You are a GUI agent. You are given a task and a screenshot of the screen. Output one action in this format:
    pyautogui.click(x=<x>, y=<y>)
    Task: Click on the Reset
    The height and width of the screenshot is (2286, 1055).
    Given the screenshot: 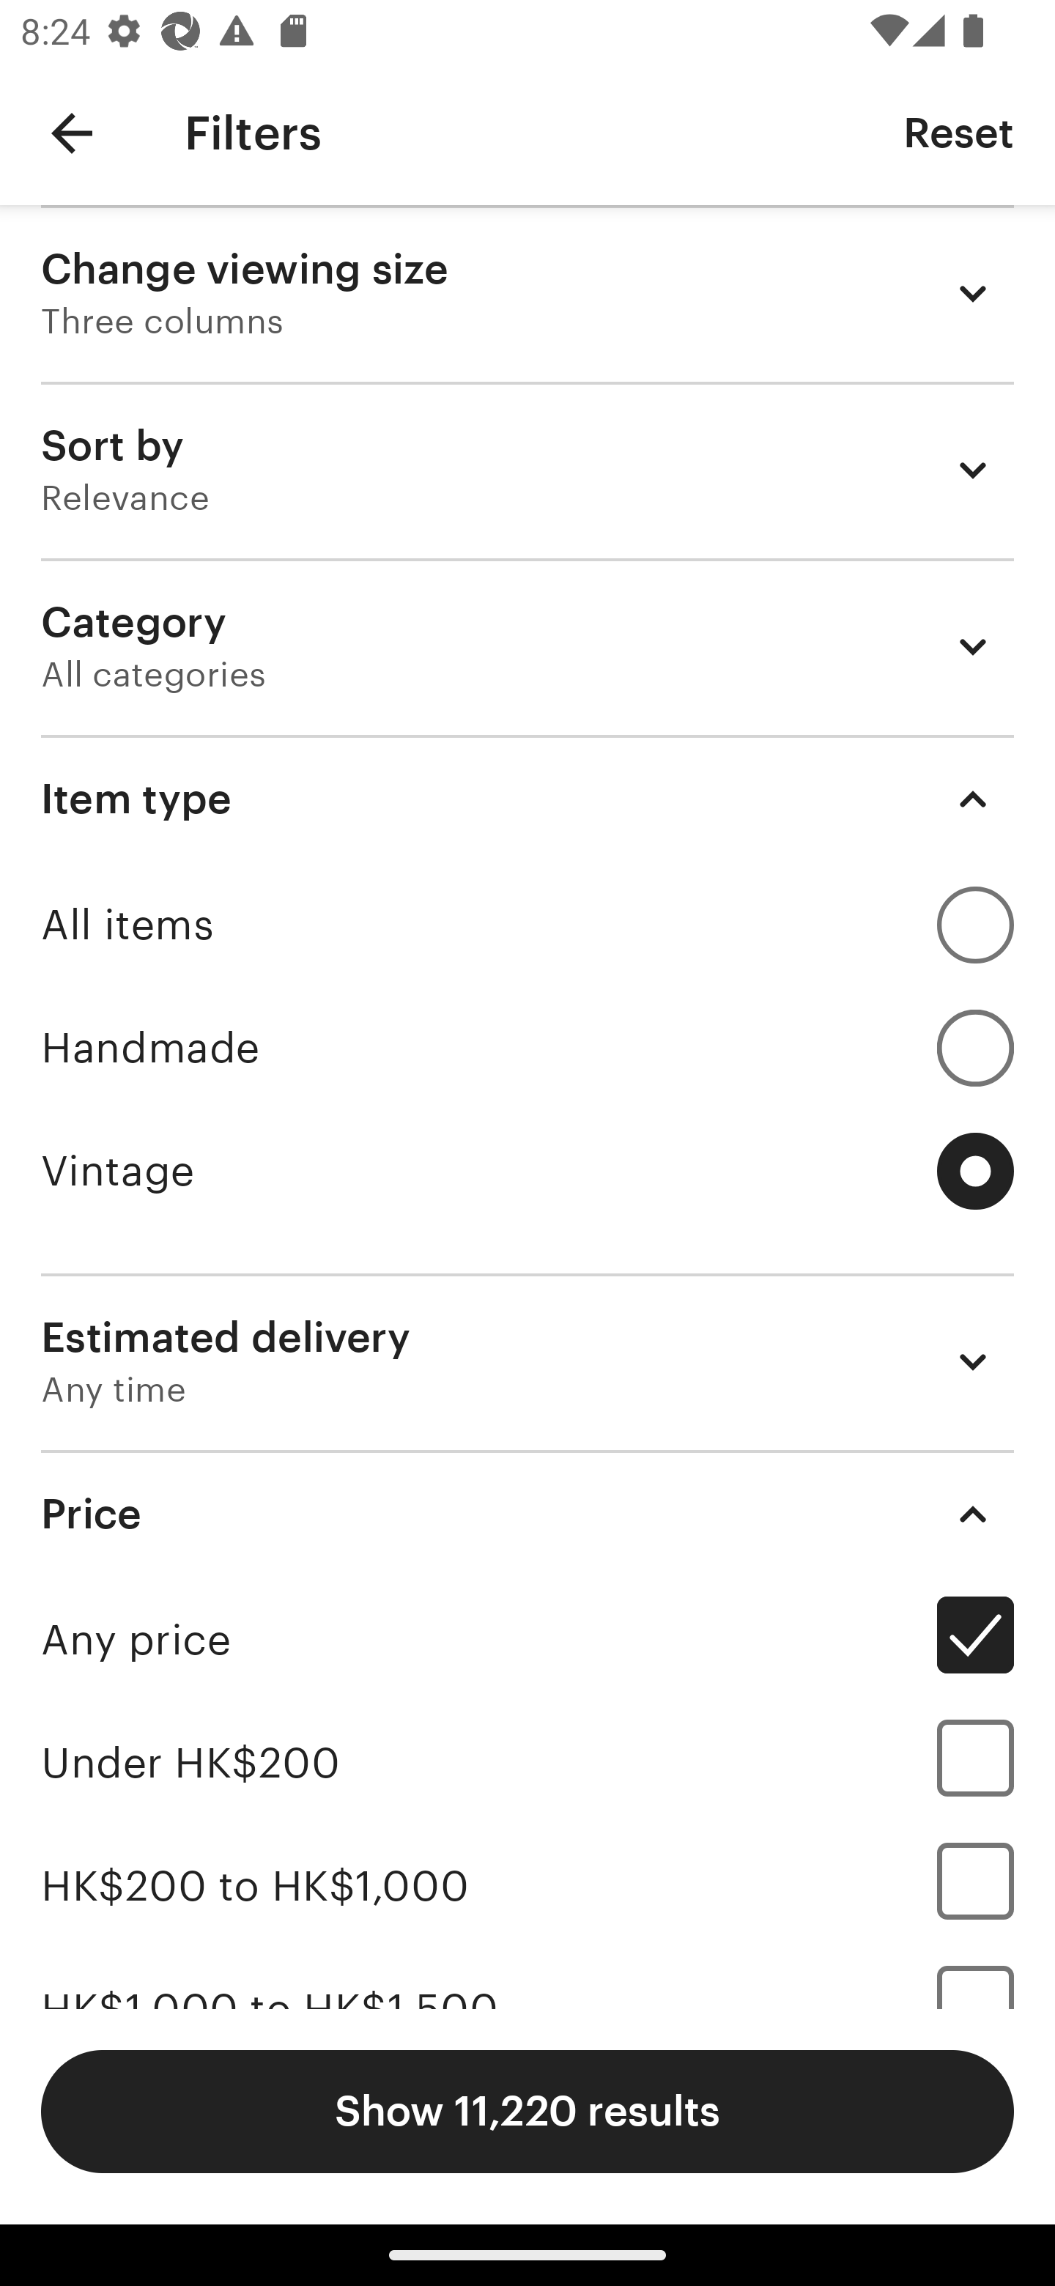 What is the action you would take?
    pyautogui.click(x=958, y=132)
    